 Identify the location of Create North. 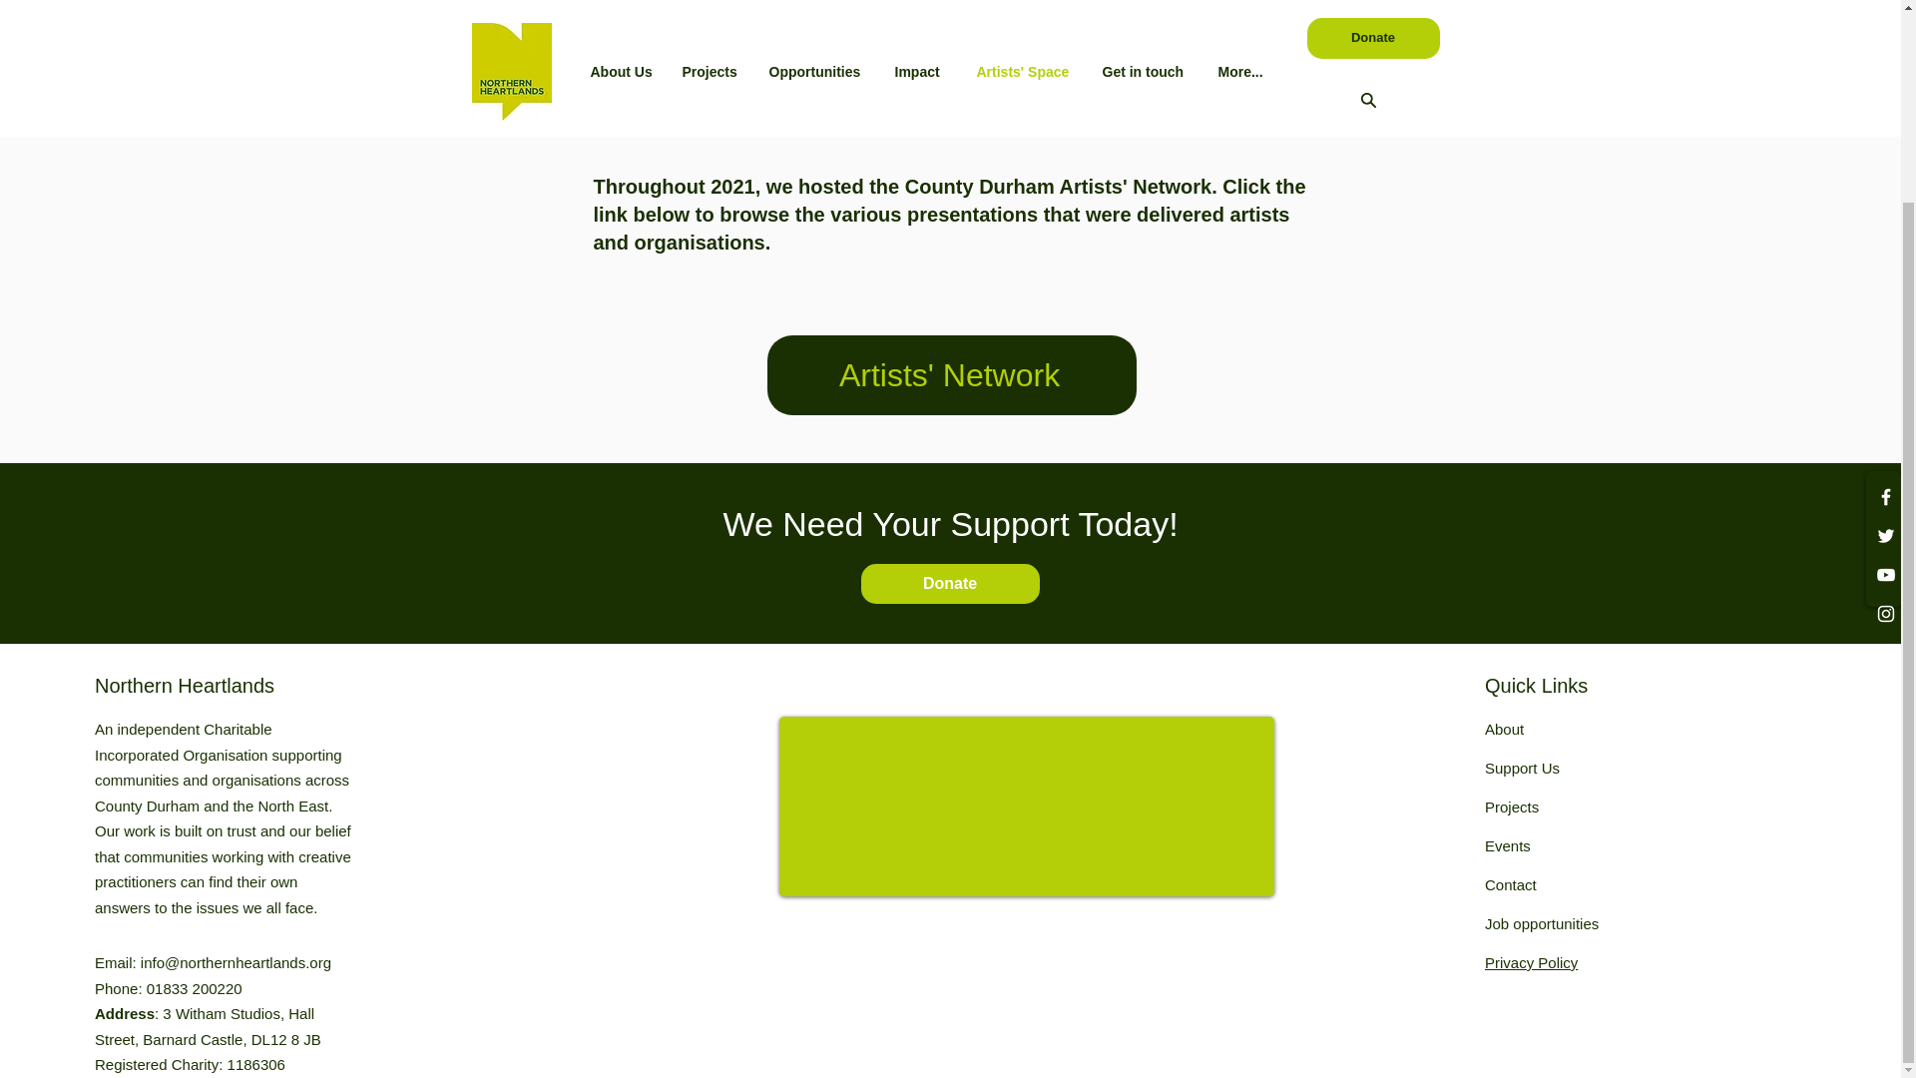
(1008, 126).